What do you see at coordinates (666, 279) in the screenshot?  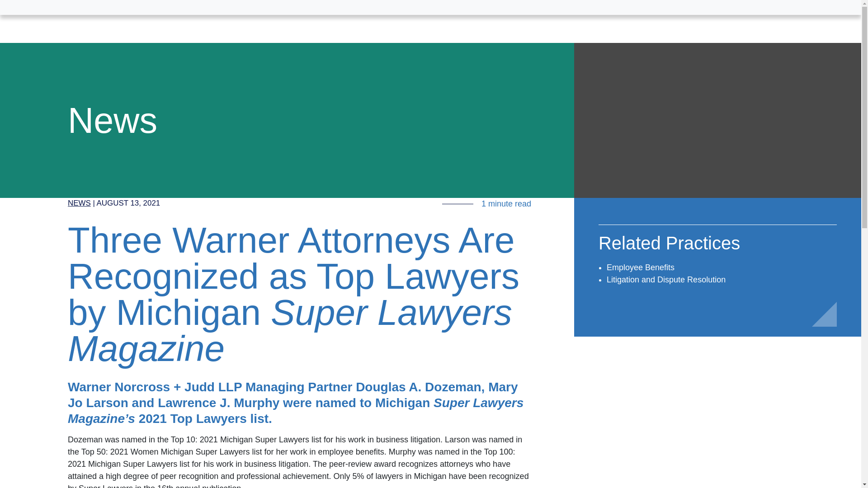 I see `Litigation and Dispute Resolution` at bounding box center [666, 279].